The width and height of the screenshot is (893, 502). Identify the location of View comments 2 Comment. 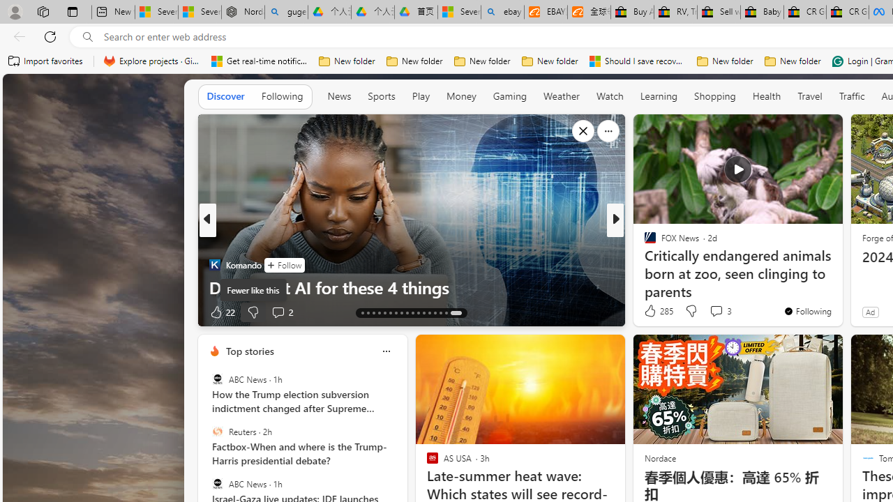
(282, 312).